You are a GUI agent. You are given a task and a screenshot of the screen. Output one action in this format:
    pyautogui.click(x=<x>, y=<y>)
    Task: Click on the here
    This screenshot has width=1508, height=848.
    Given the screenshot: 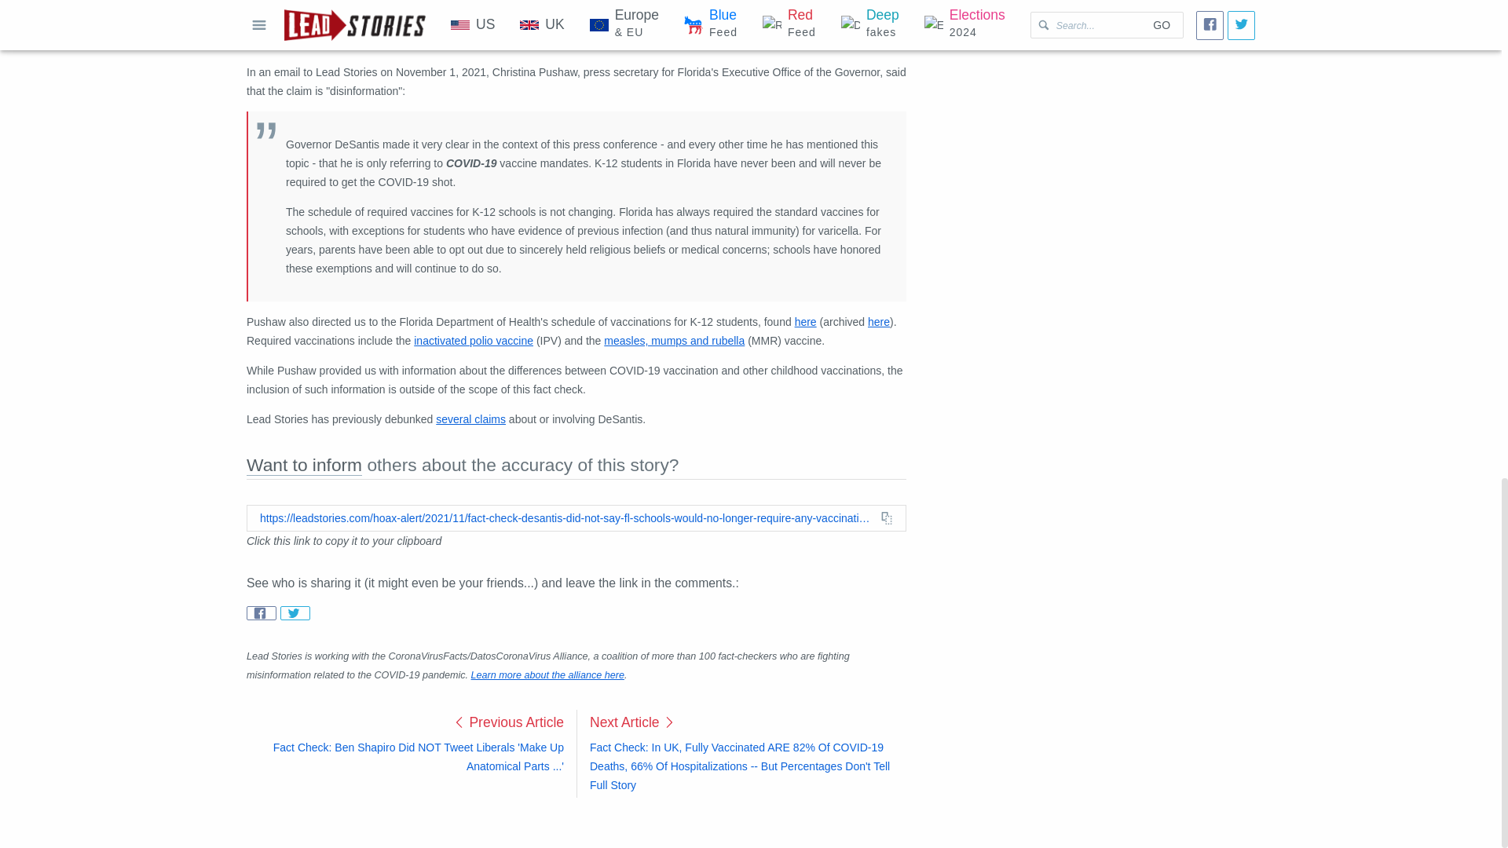 What is the action you would take?
    pyautogui.click(x=806, y=321)
    